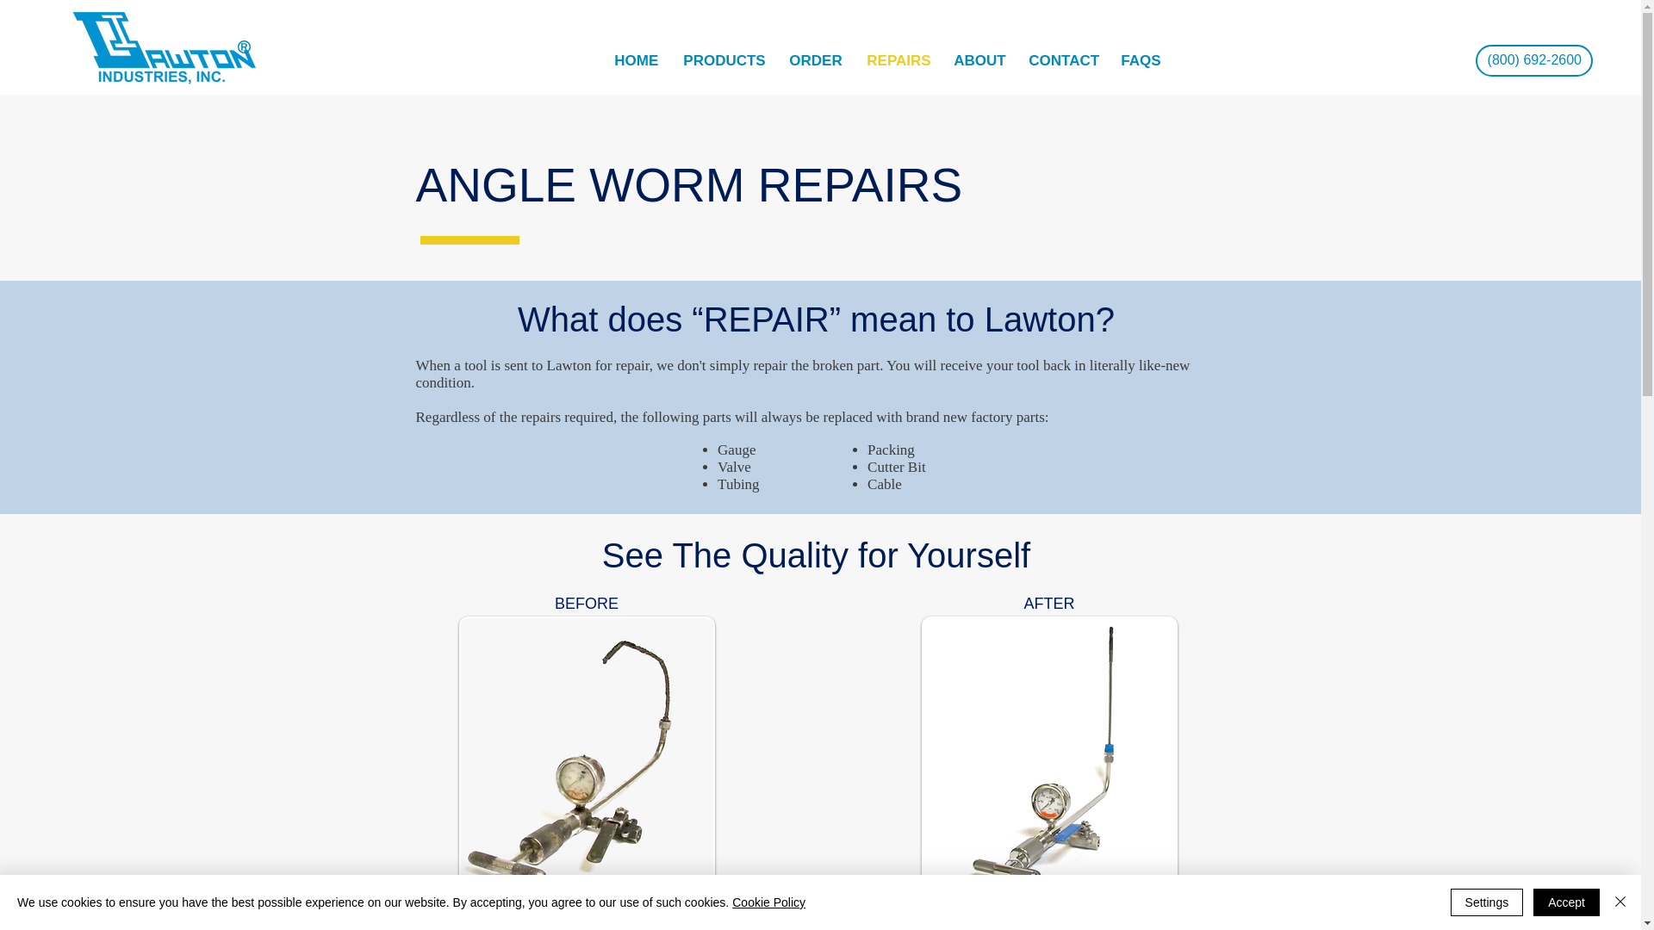  Describe the element at coordinates (636, 60) in the screenshot. I see `HOME` at that location.